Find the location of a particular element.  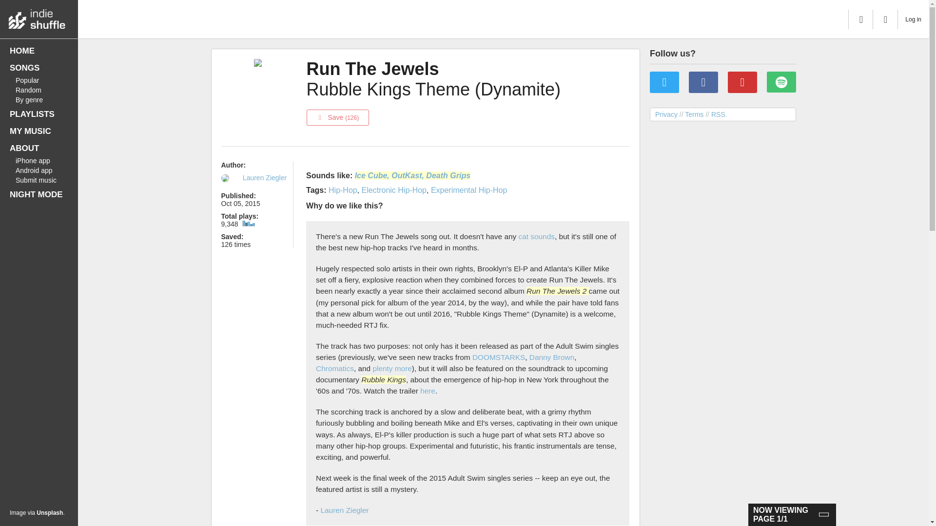

here is located at coordinates (428, 391).